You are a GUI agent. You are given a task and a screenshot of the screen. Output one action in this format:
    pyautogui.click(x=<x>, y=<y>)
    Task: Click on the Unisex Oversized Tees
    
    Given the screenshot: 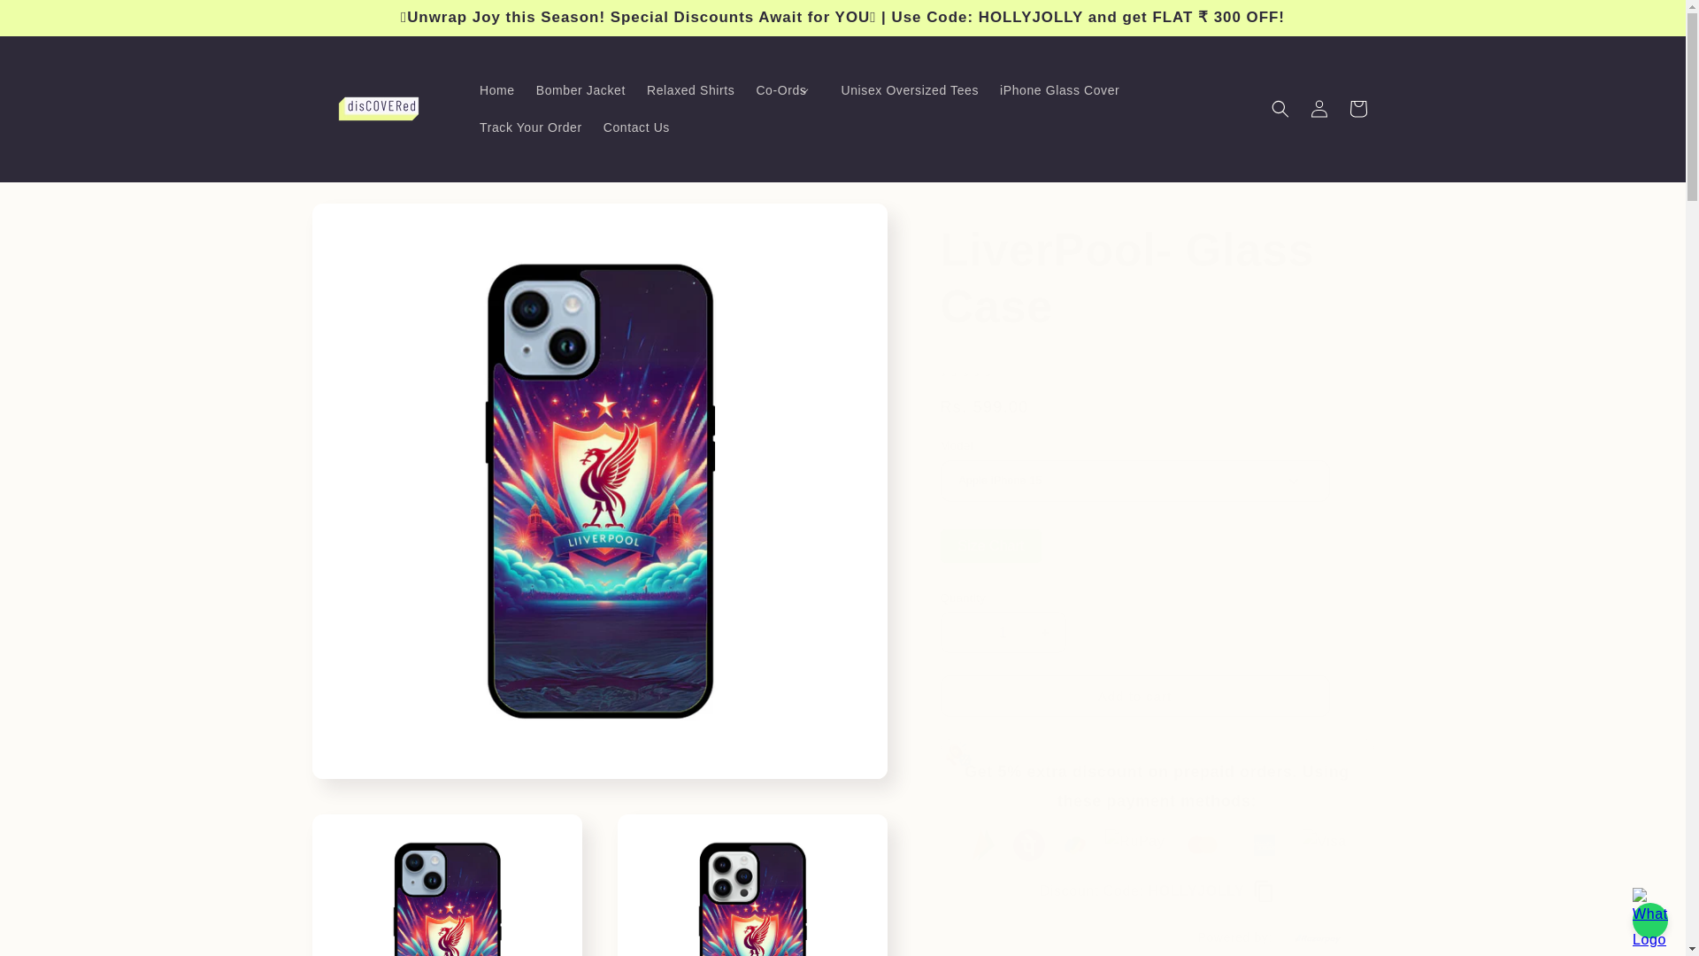 What is the action you would take?
    pyautogui.click(x=910, y=90)
    